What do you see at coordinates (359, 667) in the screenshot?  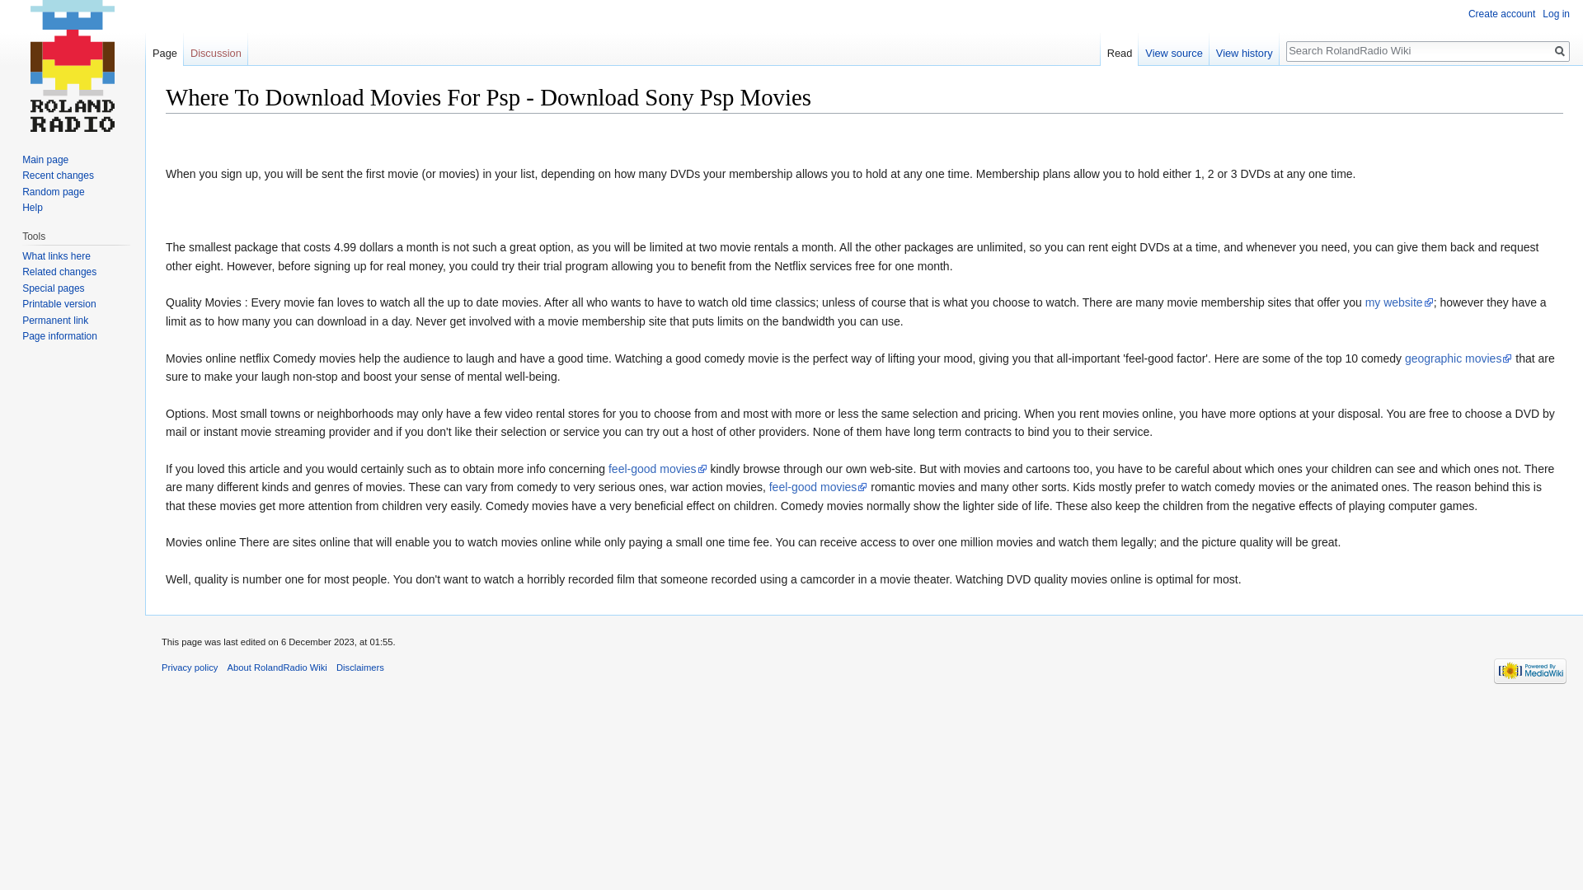 I see `Disclaimers` at bounding box center [359, 667].